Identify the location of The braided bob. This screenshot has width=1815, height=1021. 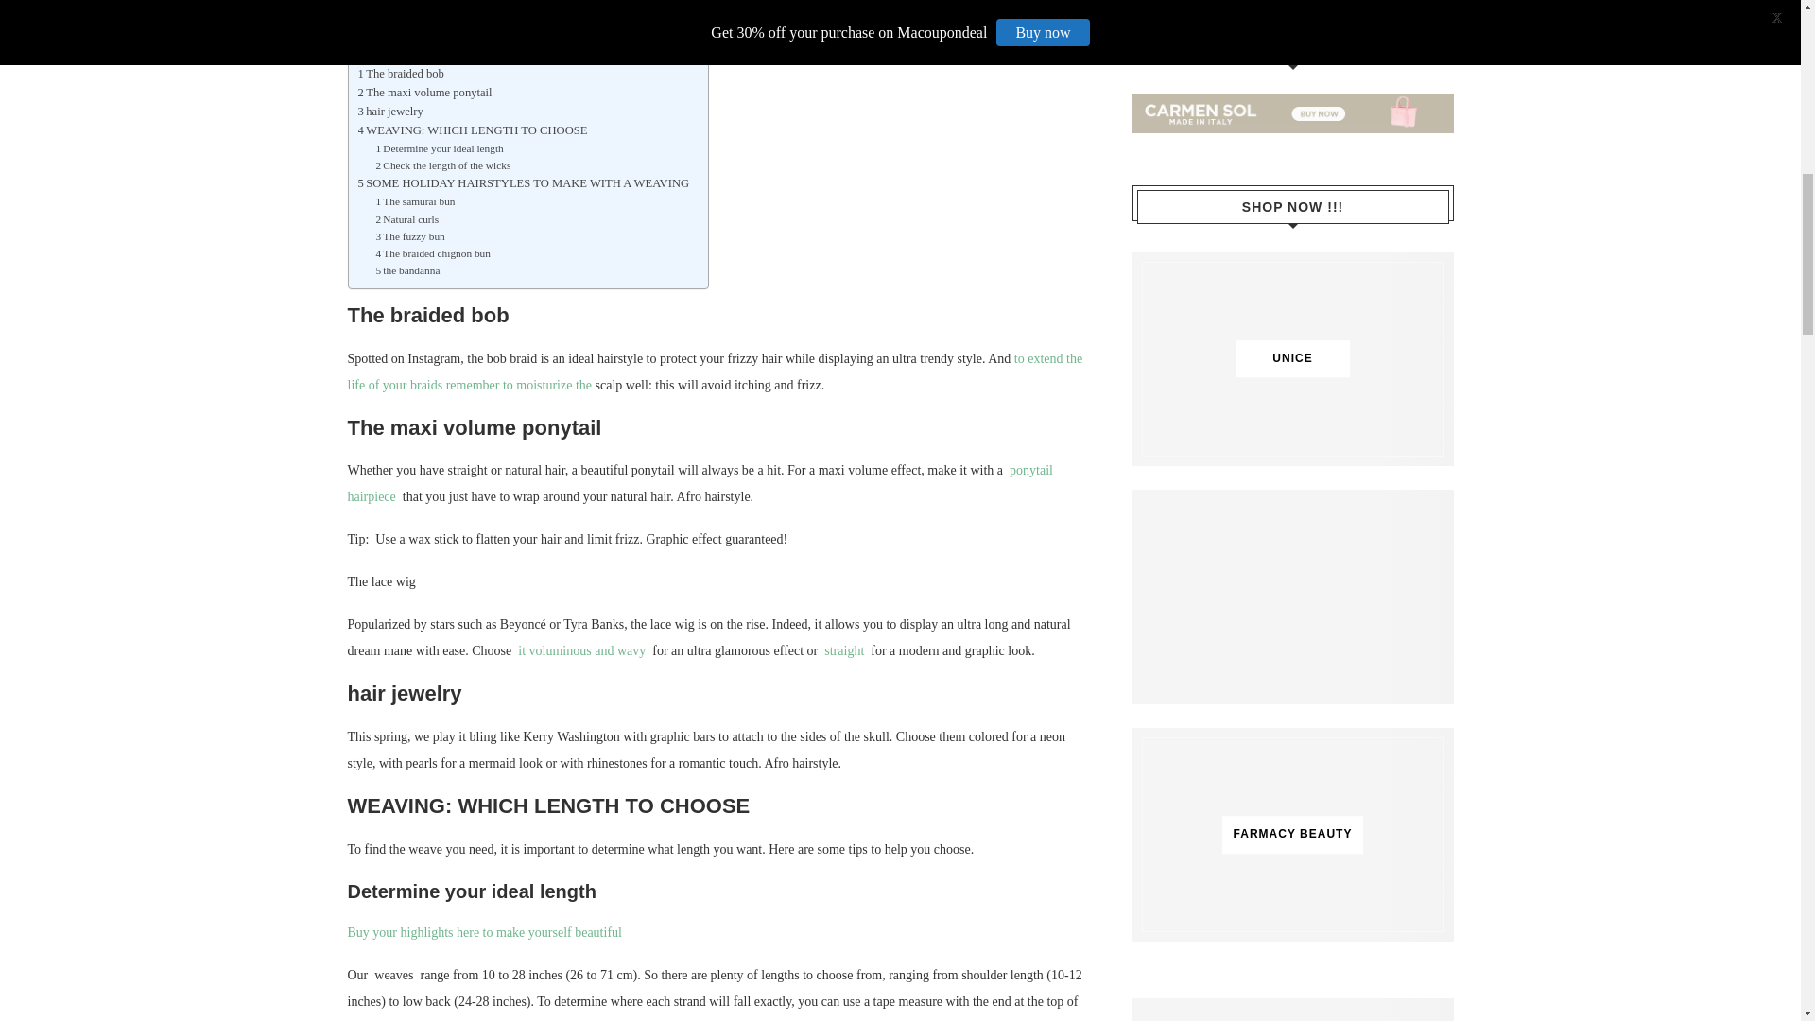
(400, 74).